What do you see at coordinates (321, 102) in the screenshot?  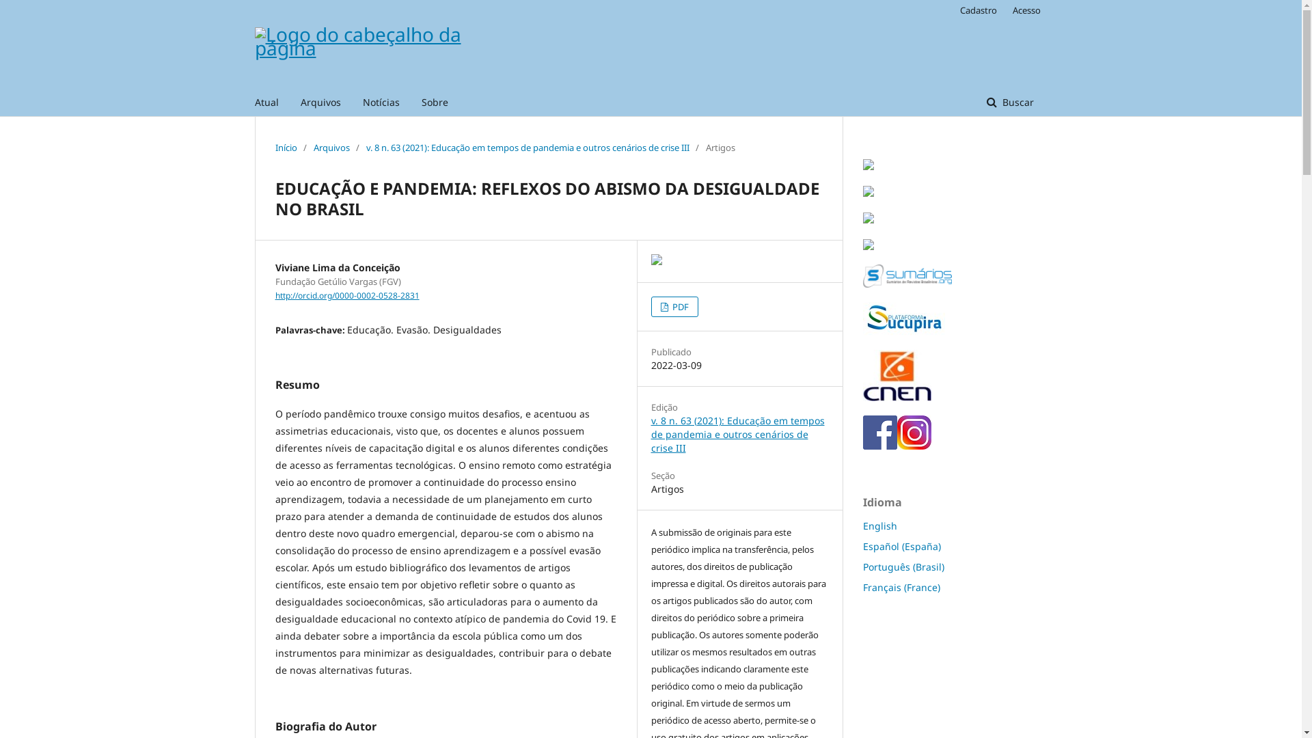 I see `Arquivos` at bounding box center [321, 102].